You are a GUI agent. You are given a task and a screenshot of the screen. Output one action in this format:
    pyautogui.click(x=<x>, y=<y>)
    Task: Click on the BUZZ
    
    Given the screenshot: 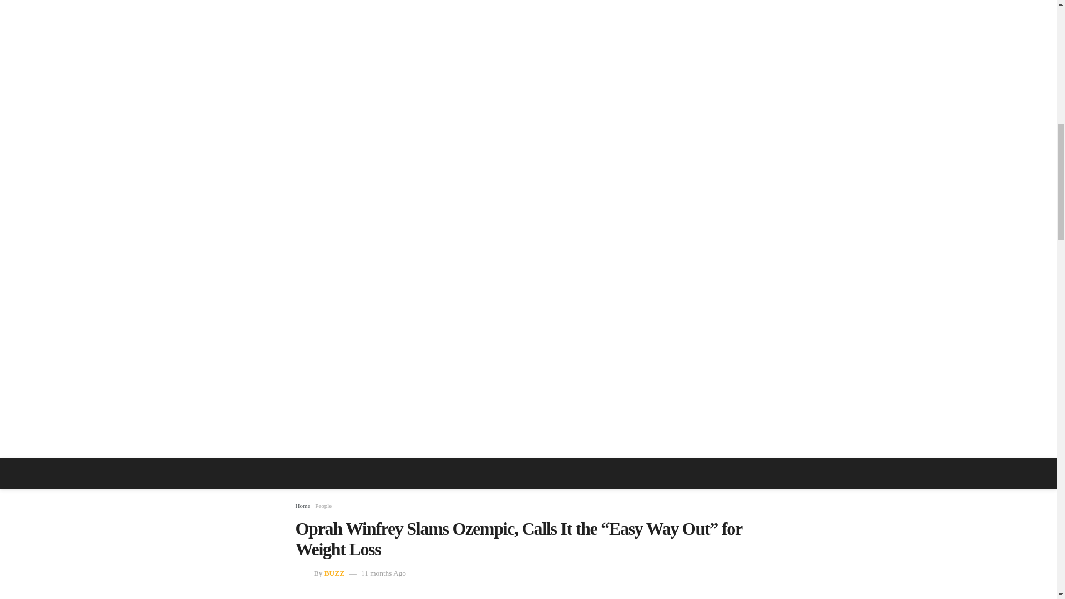 What is the action you would take?
    pyautogui.click(x=334, y=573)
    